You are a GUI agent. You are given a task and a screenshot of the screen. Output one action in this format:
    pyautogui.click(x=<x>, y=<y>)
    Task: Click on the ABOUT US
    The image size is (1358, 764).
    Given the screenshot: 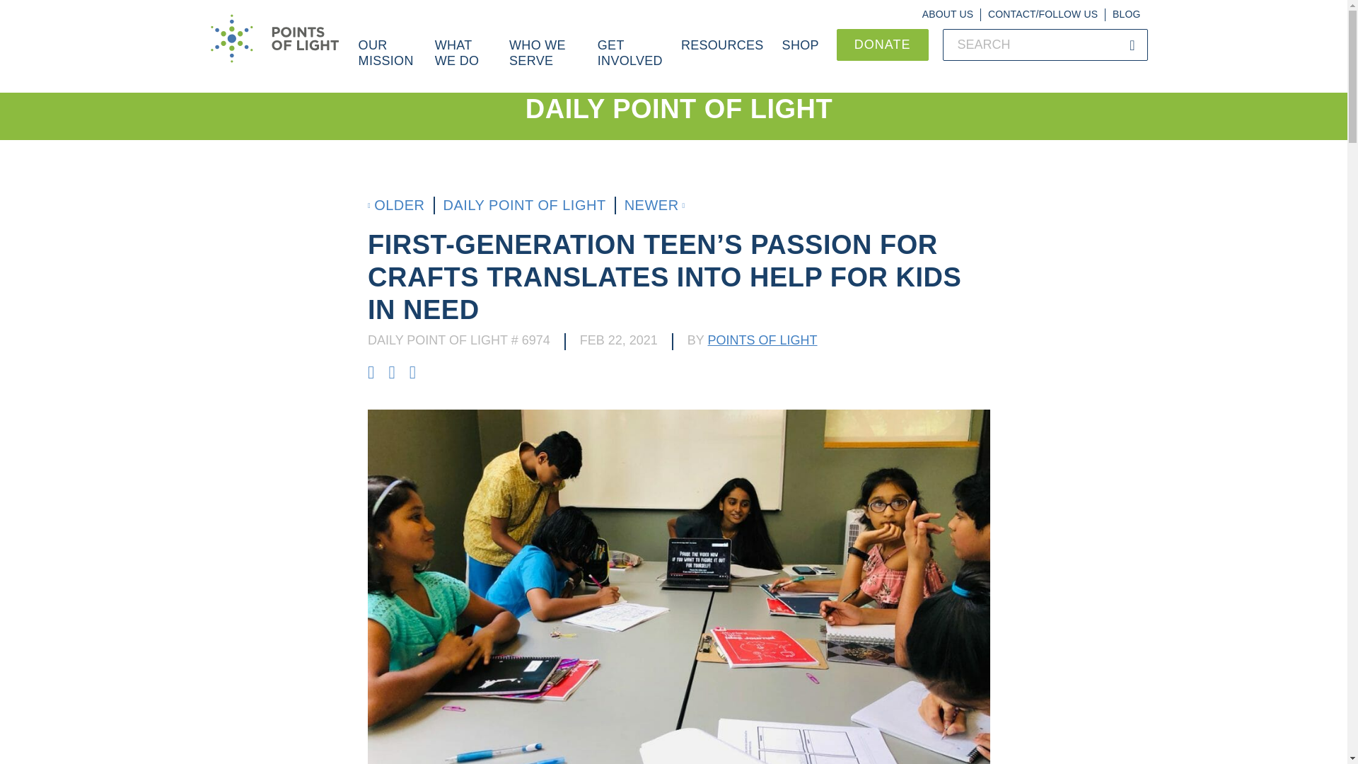 What is the action you would take?
    pyautogui.click(x=948, y=14)
    